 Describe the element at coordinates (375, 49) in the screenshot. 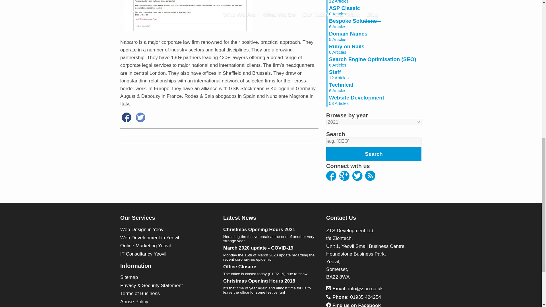

I see `Web Design in Yeovil` at that location.